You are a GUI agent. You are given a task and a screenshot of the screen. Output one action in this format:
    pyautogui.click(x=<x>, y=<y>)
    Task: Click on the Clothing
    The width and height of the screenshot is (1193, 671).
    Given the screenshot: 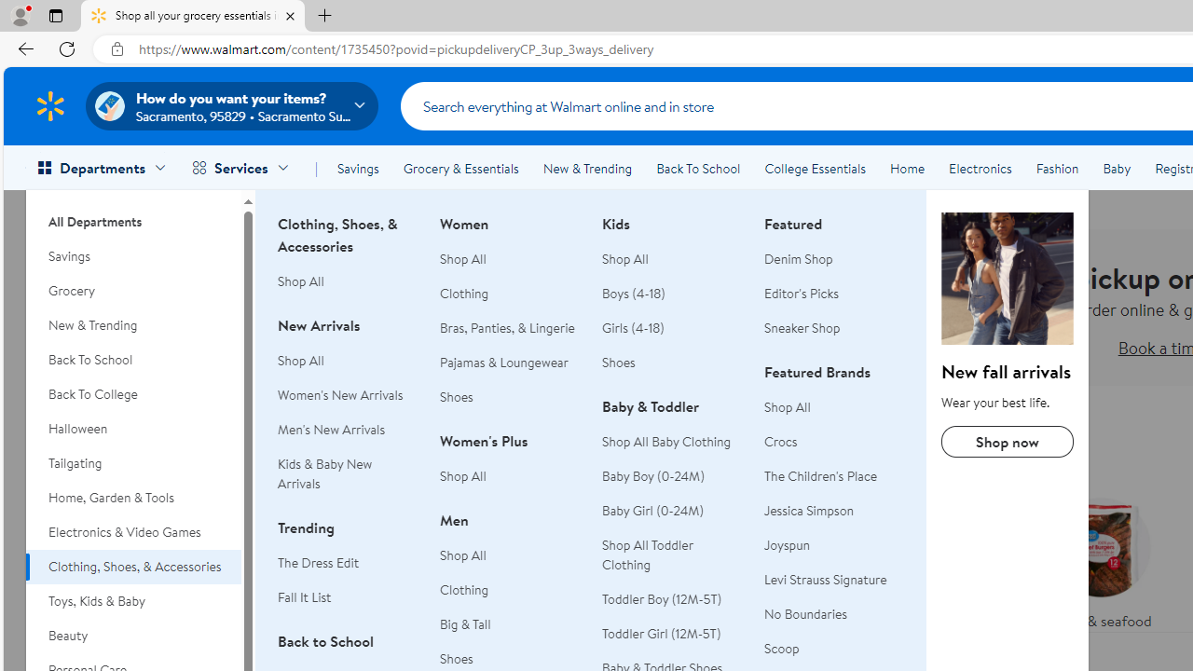 What is the action you would take?
    pyautogui.click(x=464, y=589)
    